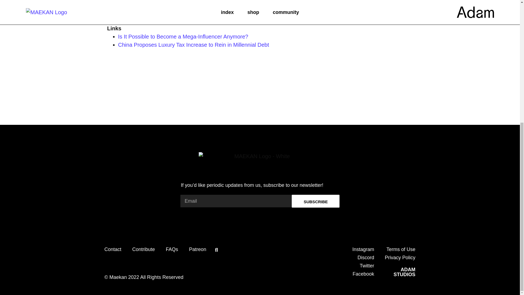  I want to click on Terms of Use, so click(401, 249).